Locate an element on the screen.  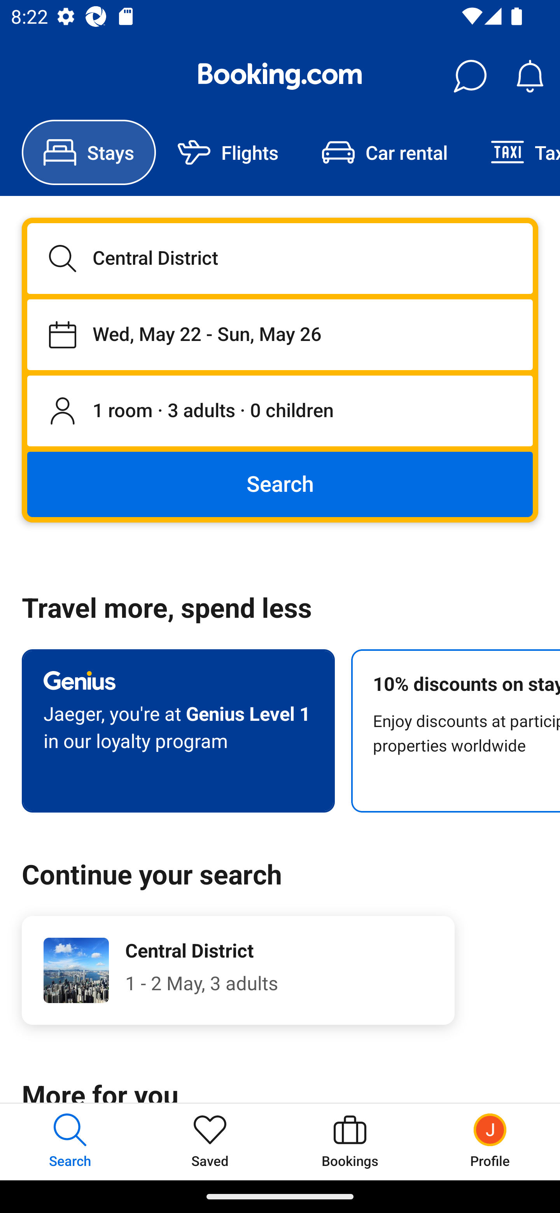
1 room, 3 adults, 0 children is located at coordinates (280, 411).